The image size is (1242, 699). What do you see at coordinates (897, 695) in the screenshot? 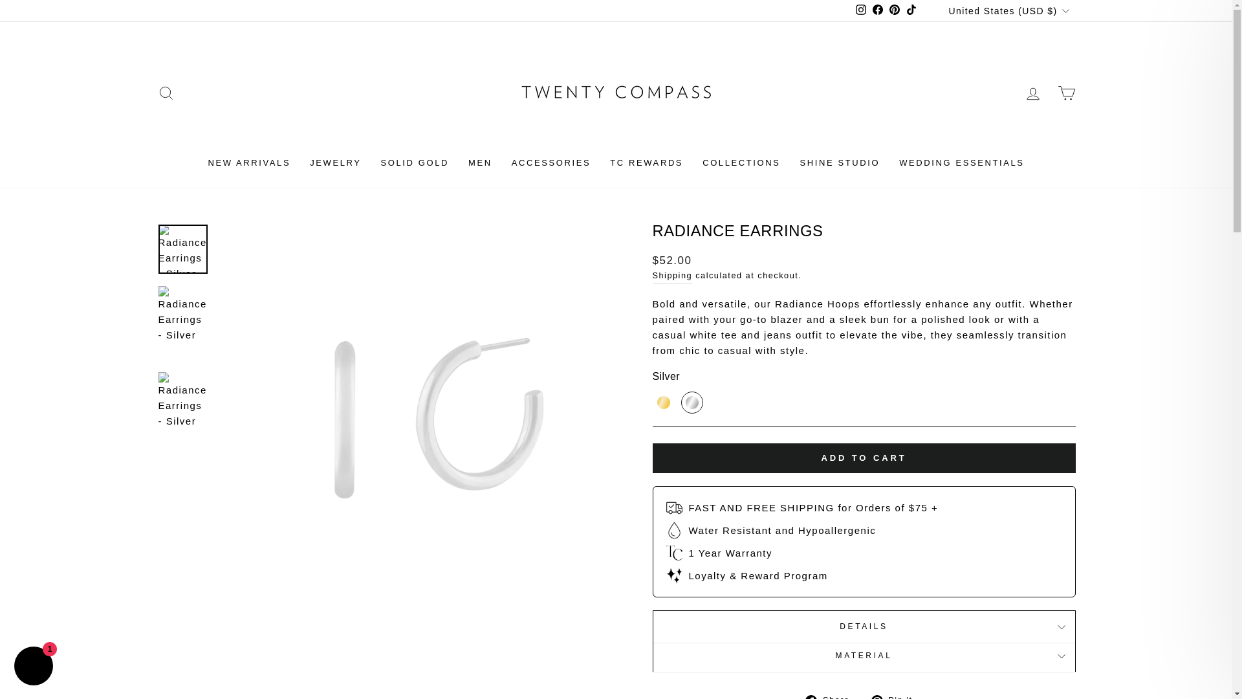
I see `Pin on Pinterest` at bounding box center [897, 695].